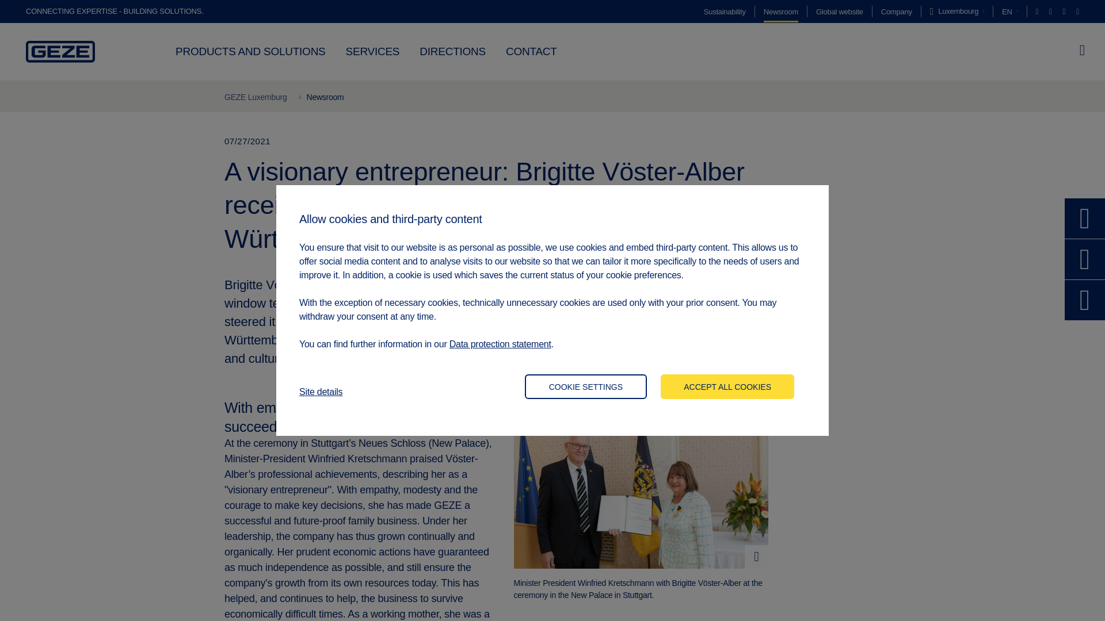  Describe the element at coordinates (957, 11) in the screenshot. I see `Luxembourg` at that location.